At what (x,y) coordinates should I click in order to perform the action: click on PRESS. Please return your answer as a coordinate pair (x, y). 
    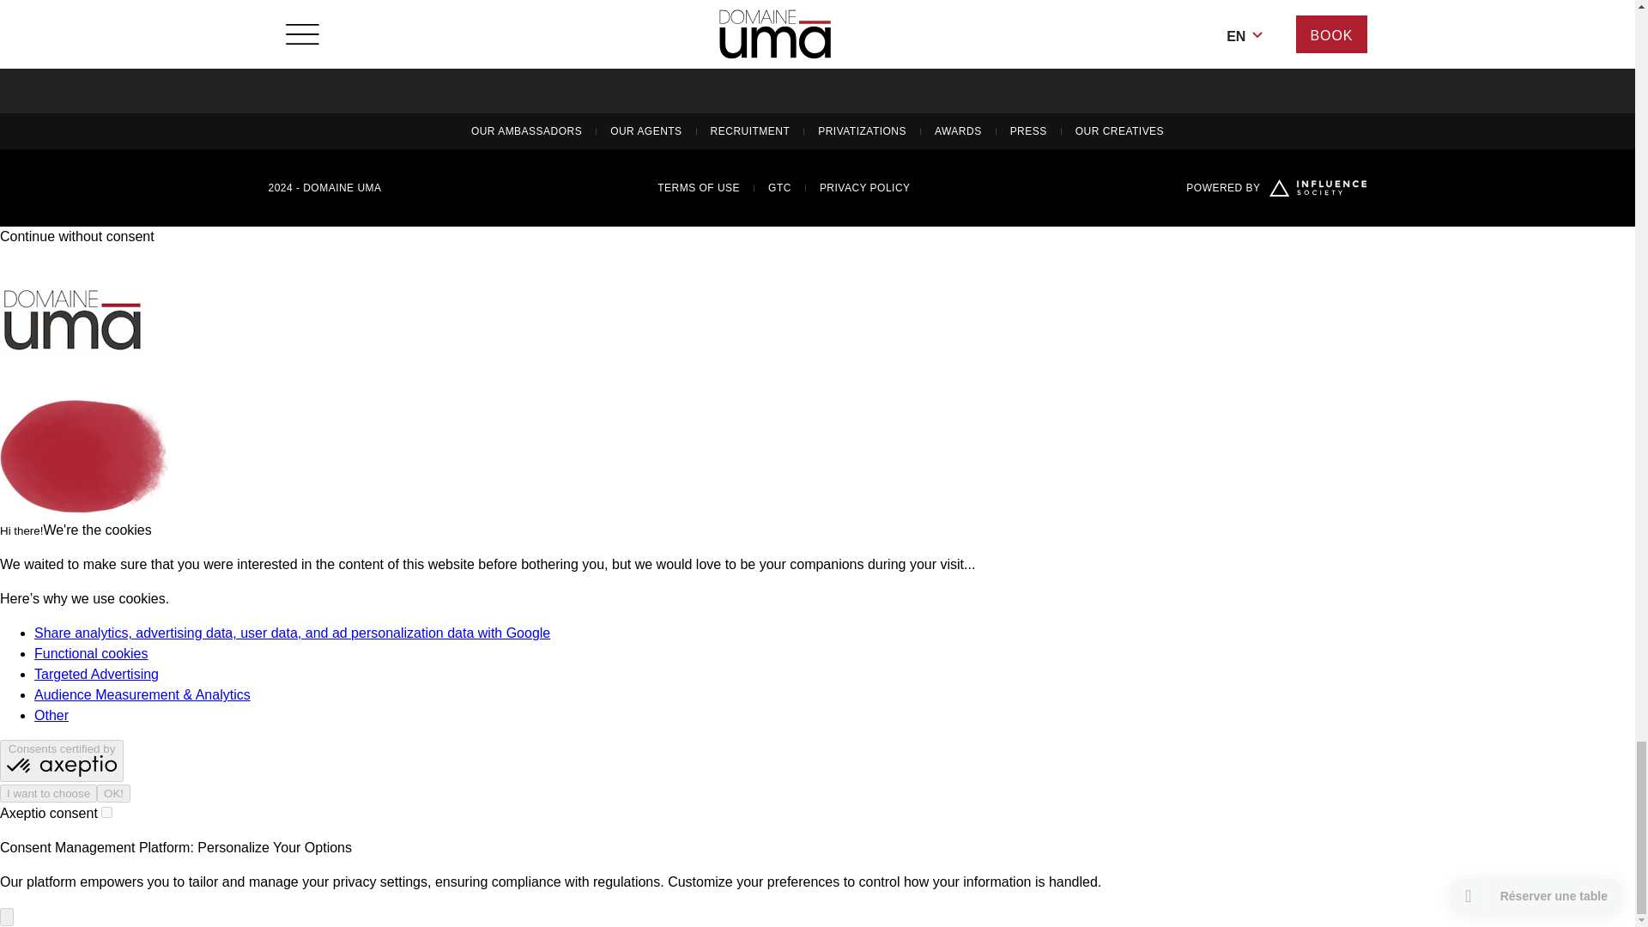
    Looking at the image, I should click on (1028, 130).